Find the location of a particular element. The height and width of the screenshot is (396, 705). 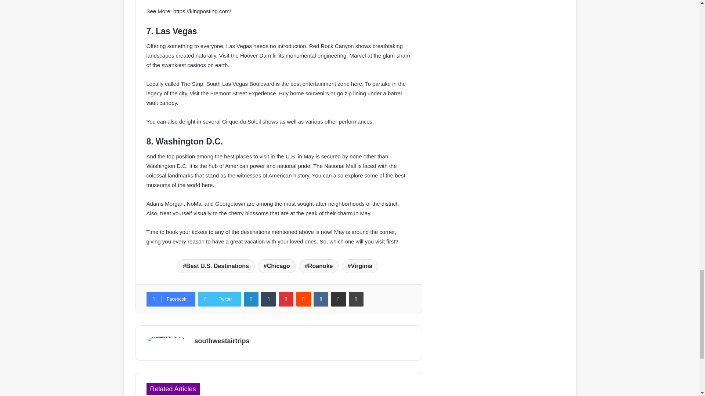

LinkedIn is located at coordinates (251, 299).